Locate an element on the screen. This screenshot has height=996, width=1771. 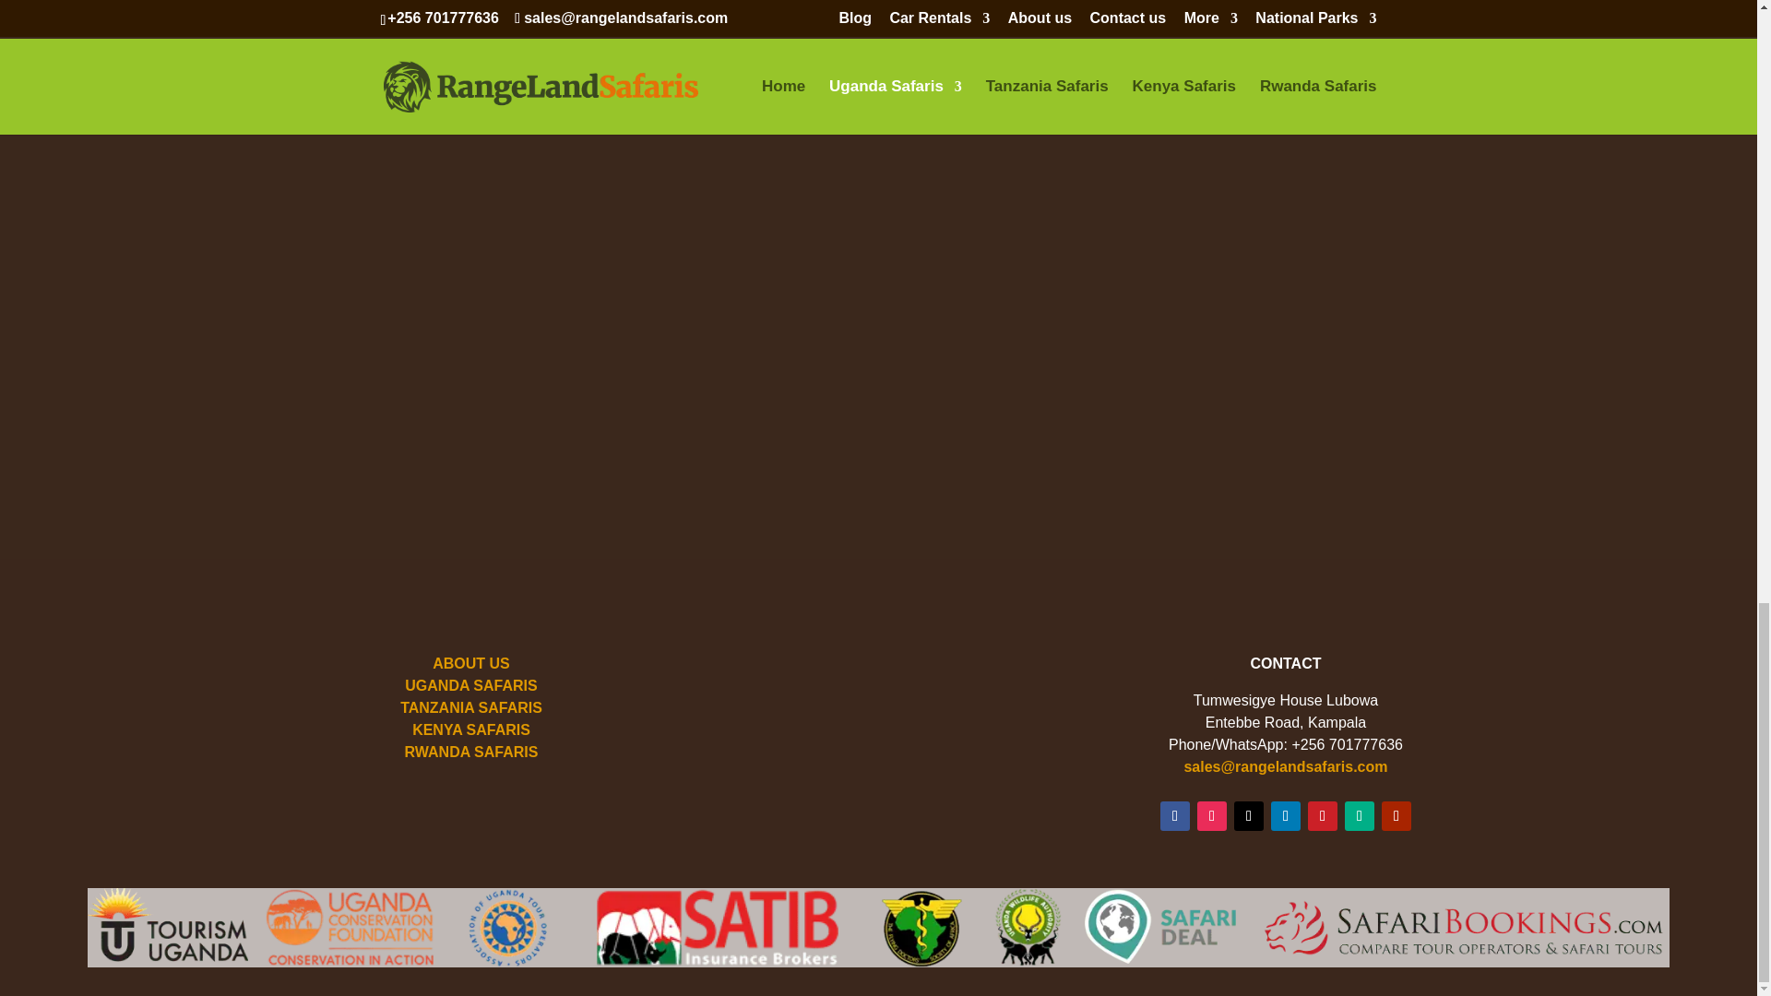
Follow on Youtube is located at coordinates (1397, 815).